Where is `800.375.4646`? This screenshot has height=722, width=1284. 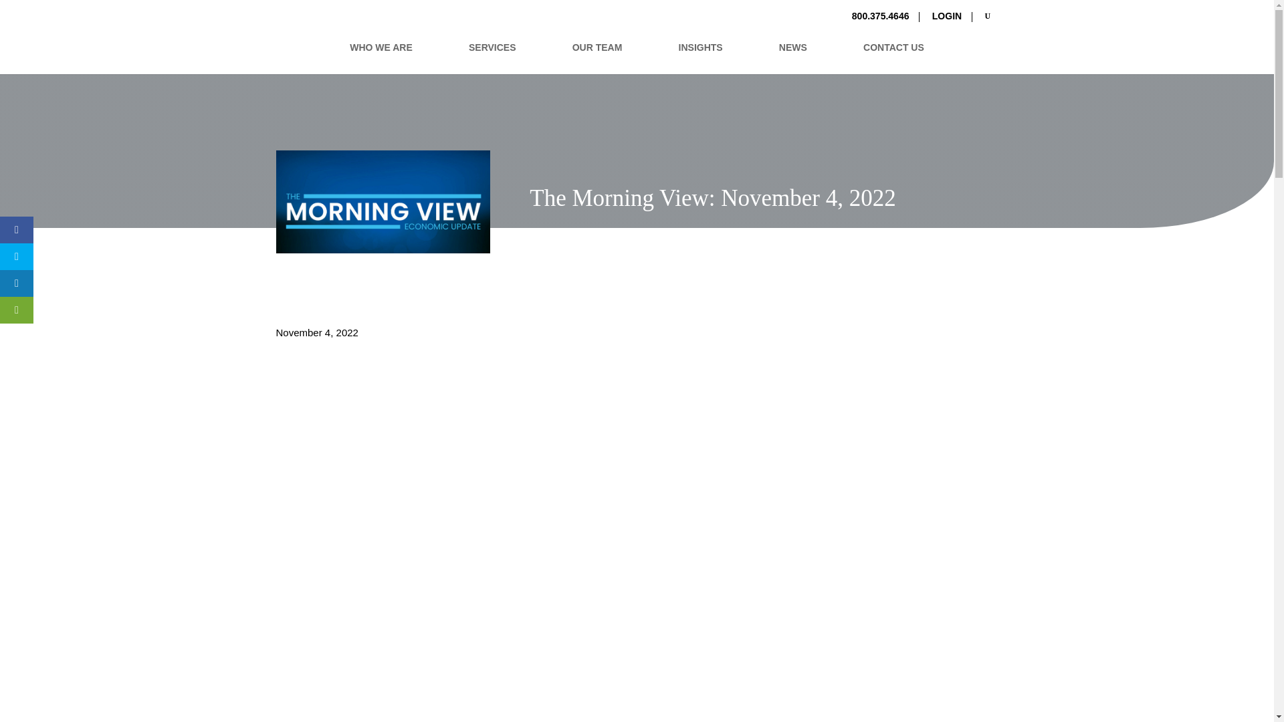
800.375.4646 is located at coordinates (880, 20).